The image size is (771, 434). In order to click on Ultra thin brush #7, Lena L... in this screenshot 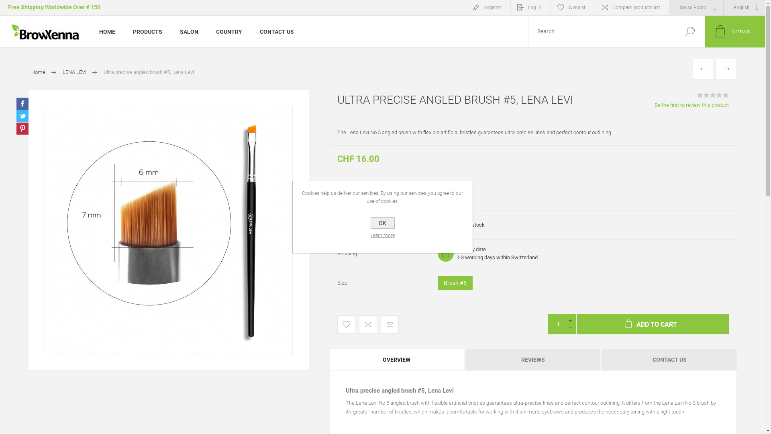, I will do `click(726, 69)`.